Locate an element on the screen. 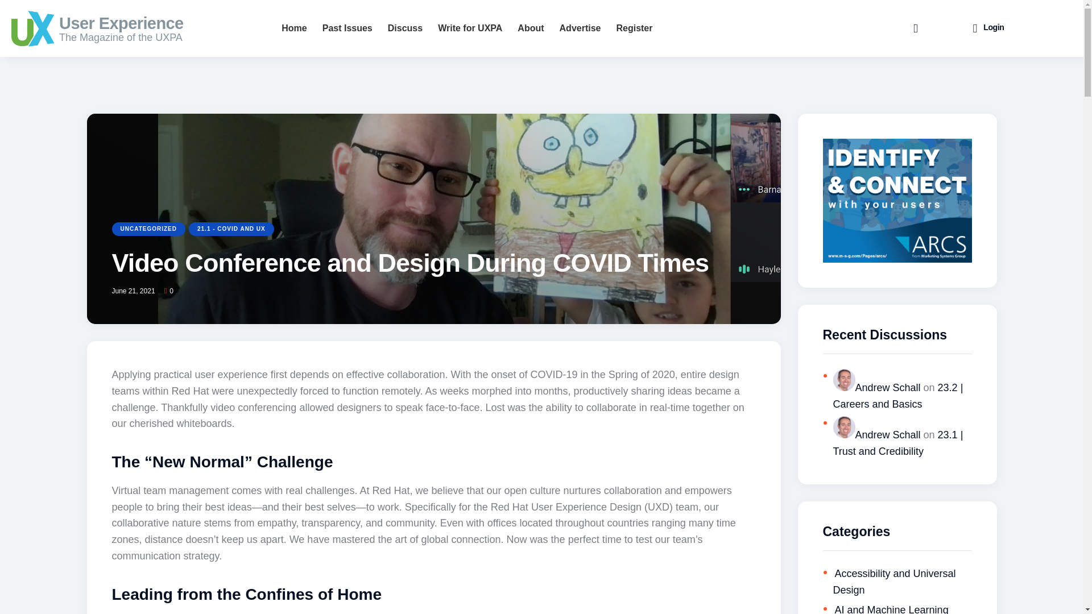 This screenshot has height=614, width=1092. Discuss is located at coordinates (405, 28).